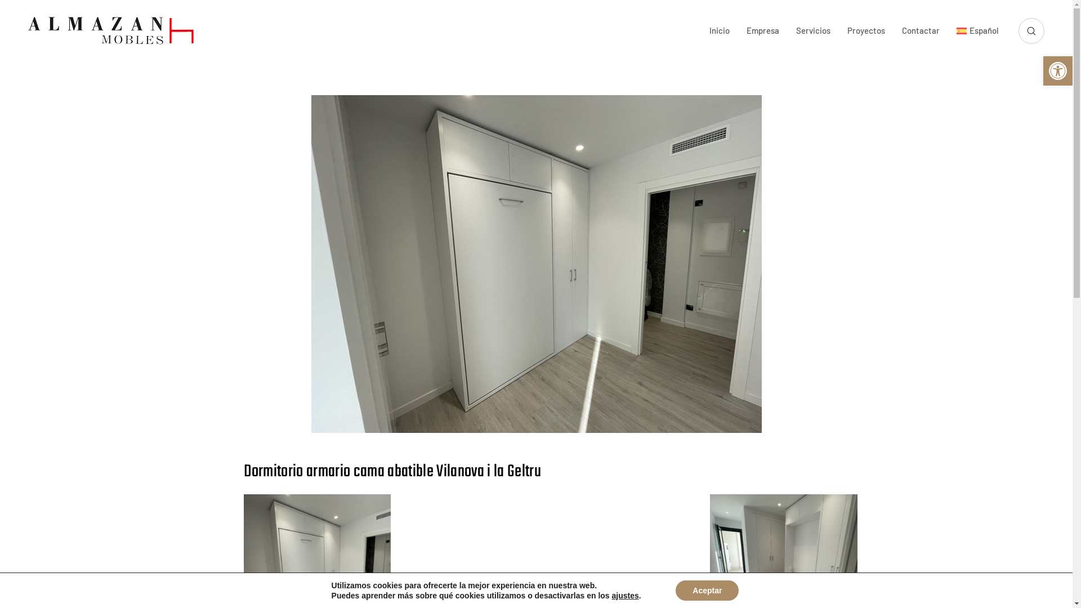 This screenshot has width=1081, height=608. I want to click on Empresa, so click(763, 30).